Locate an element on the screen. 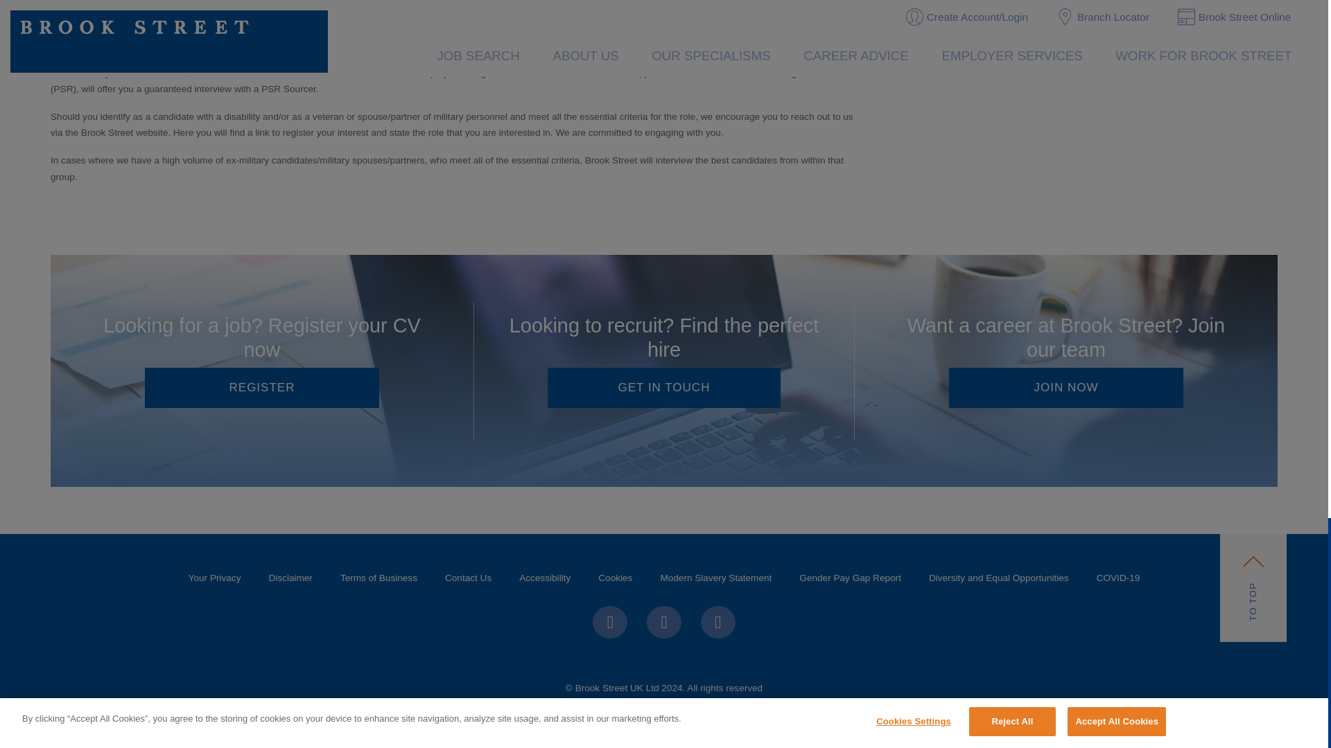 The height and width of the screenshot is (748, 1331). Diversity and Equal Opportunities is located at coordinates (999, 578).